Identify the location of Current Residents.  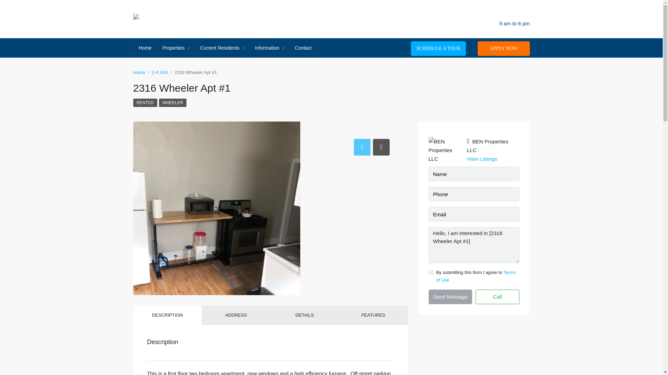
(222, 48).